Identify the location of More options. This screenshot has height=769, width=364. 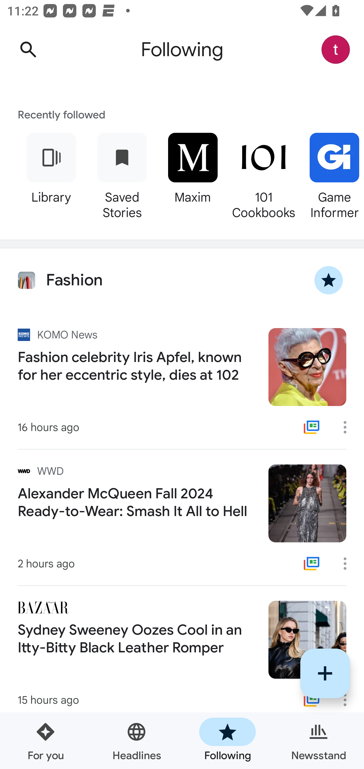
(348, 427).